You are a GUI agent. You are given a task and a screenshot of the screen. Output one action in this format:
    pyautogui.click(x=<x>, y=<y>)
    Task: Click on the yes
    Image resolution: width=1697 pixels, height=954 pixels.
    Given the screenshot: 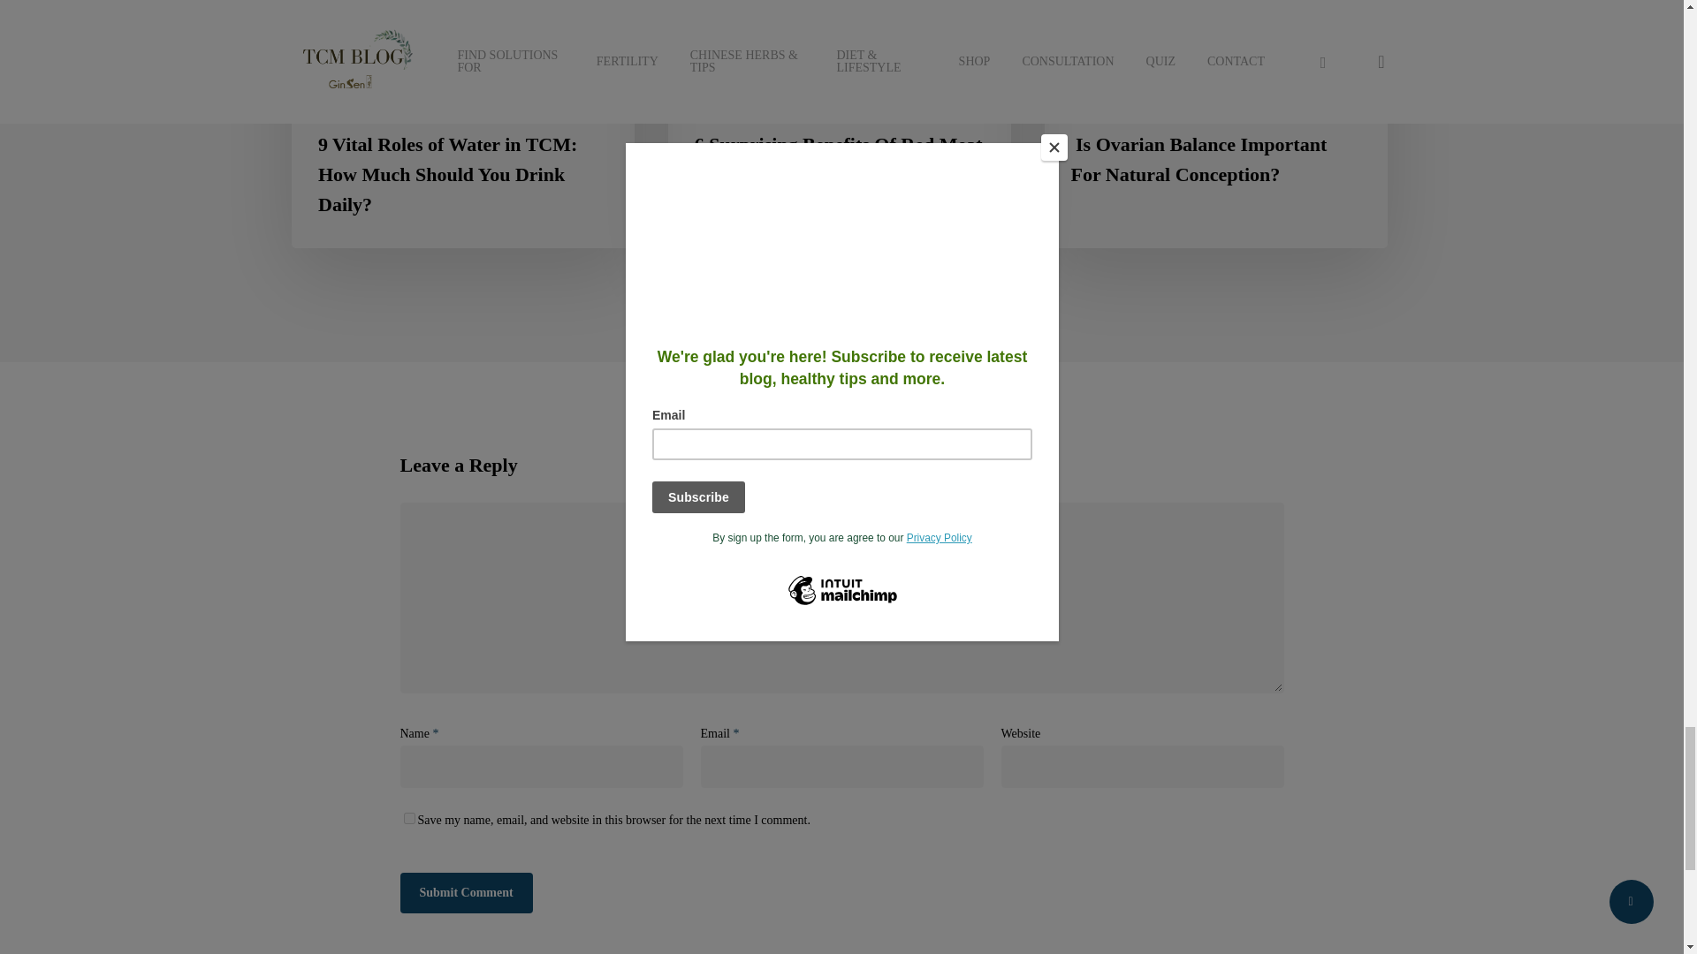 What is the action you would take?
    pyautogui.click(x=408, y=818)
    